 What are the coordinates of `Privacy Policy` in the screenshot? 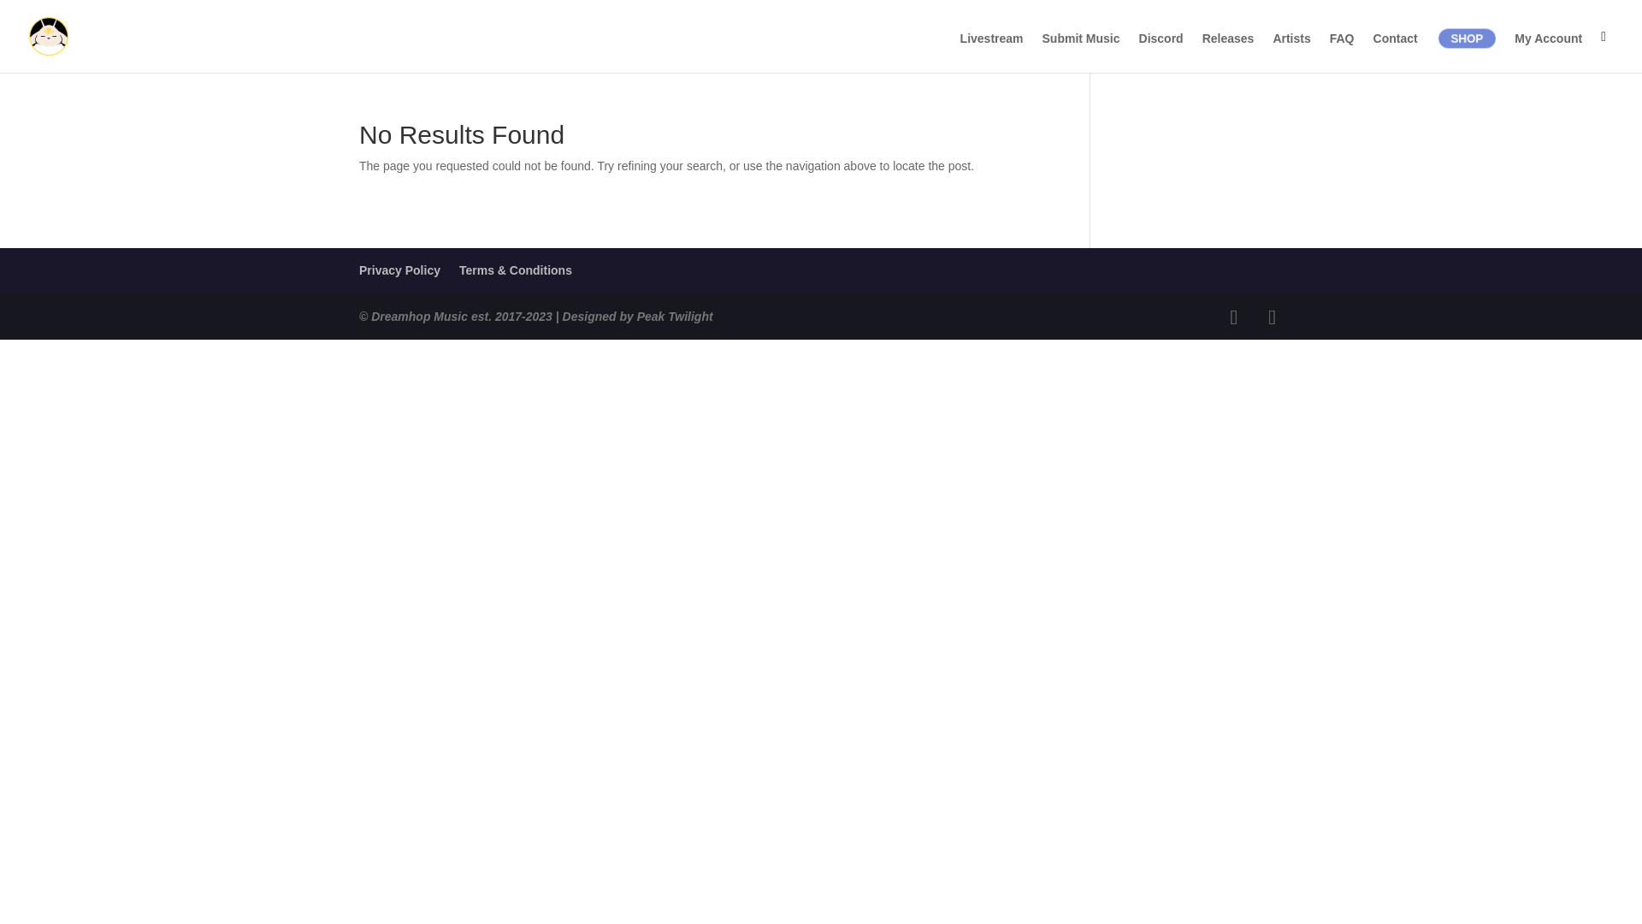 It's located at (399, 270).